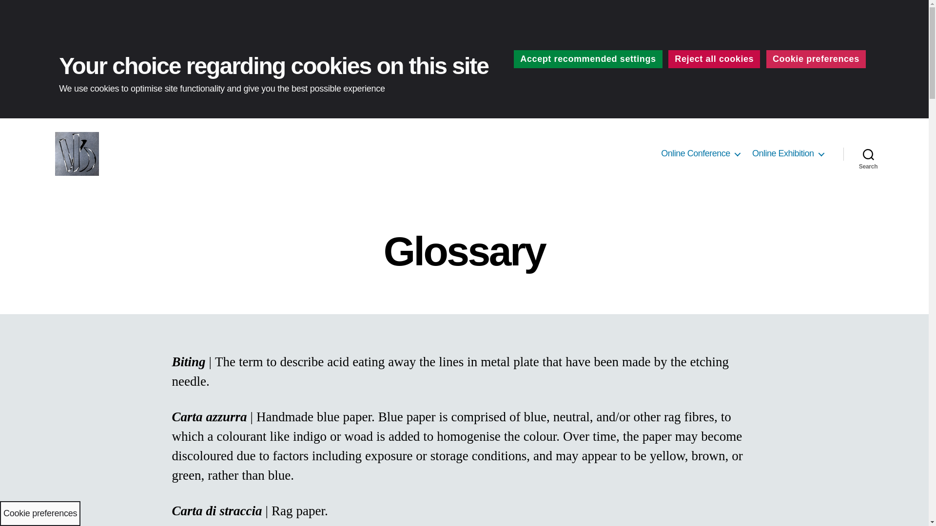 The width and height of the screenshot is (936, 526). I want to click on Accept recommended settings, so click(588, 59).